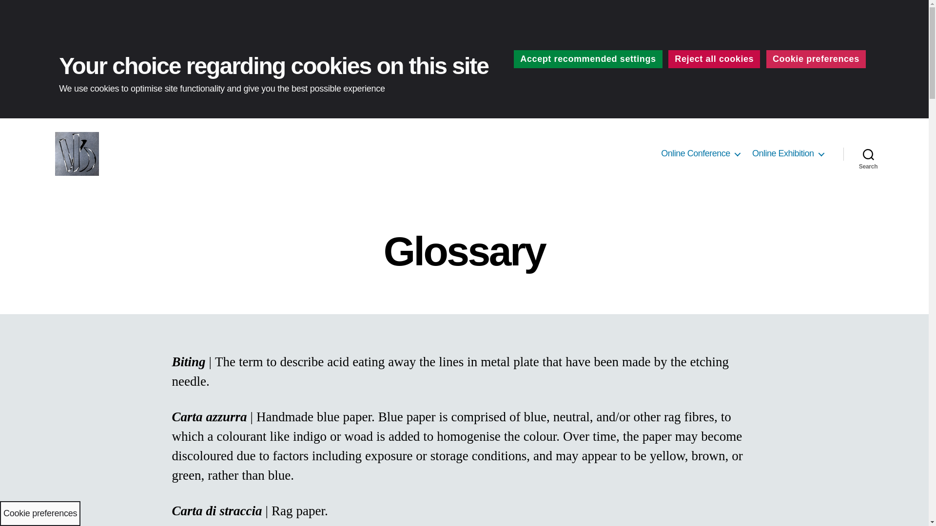 The width and height of the screenshot is (936, 526). I want to click on Accept recommended settings, so click(588, 59).